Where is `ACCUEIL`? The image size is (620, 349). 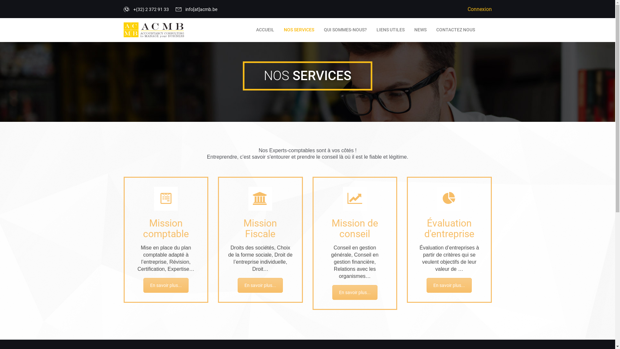 ACCUEIL is located at coordinates (265, 30).